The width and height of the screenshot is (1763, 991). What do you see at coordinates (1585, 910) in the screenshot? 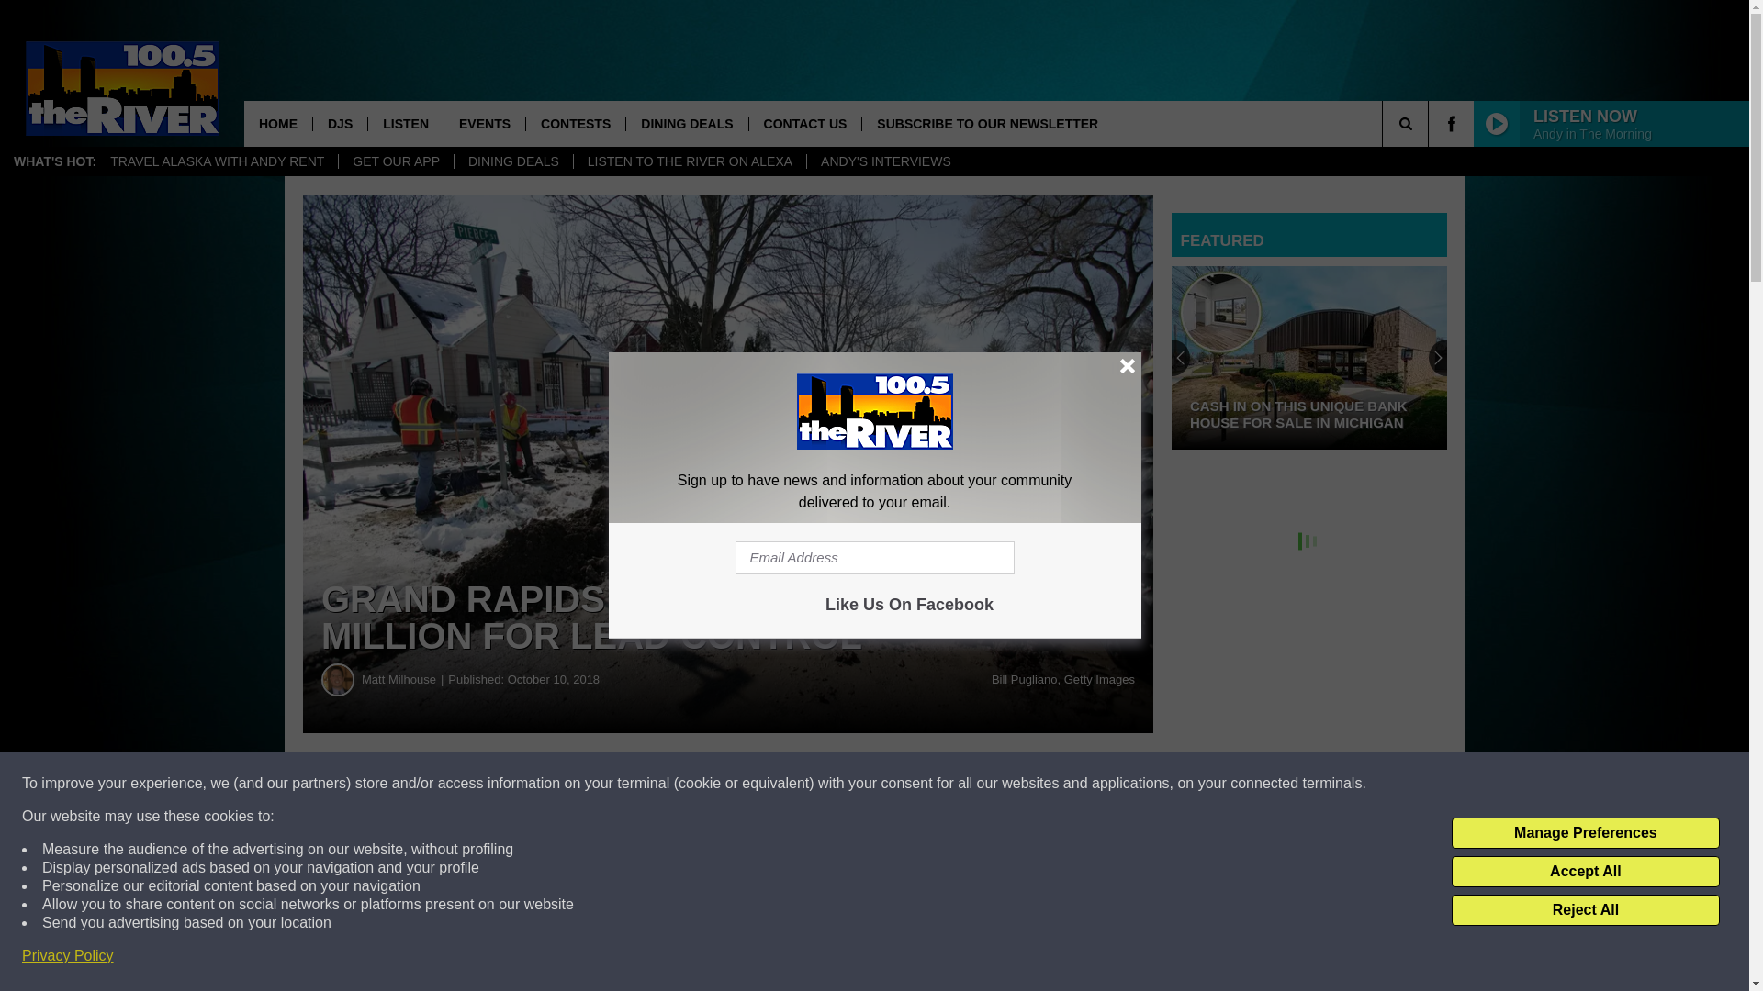
I see `Reject All` at bounding box center [1585, 910].